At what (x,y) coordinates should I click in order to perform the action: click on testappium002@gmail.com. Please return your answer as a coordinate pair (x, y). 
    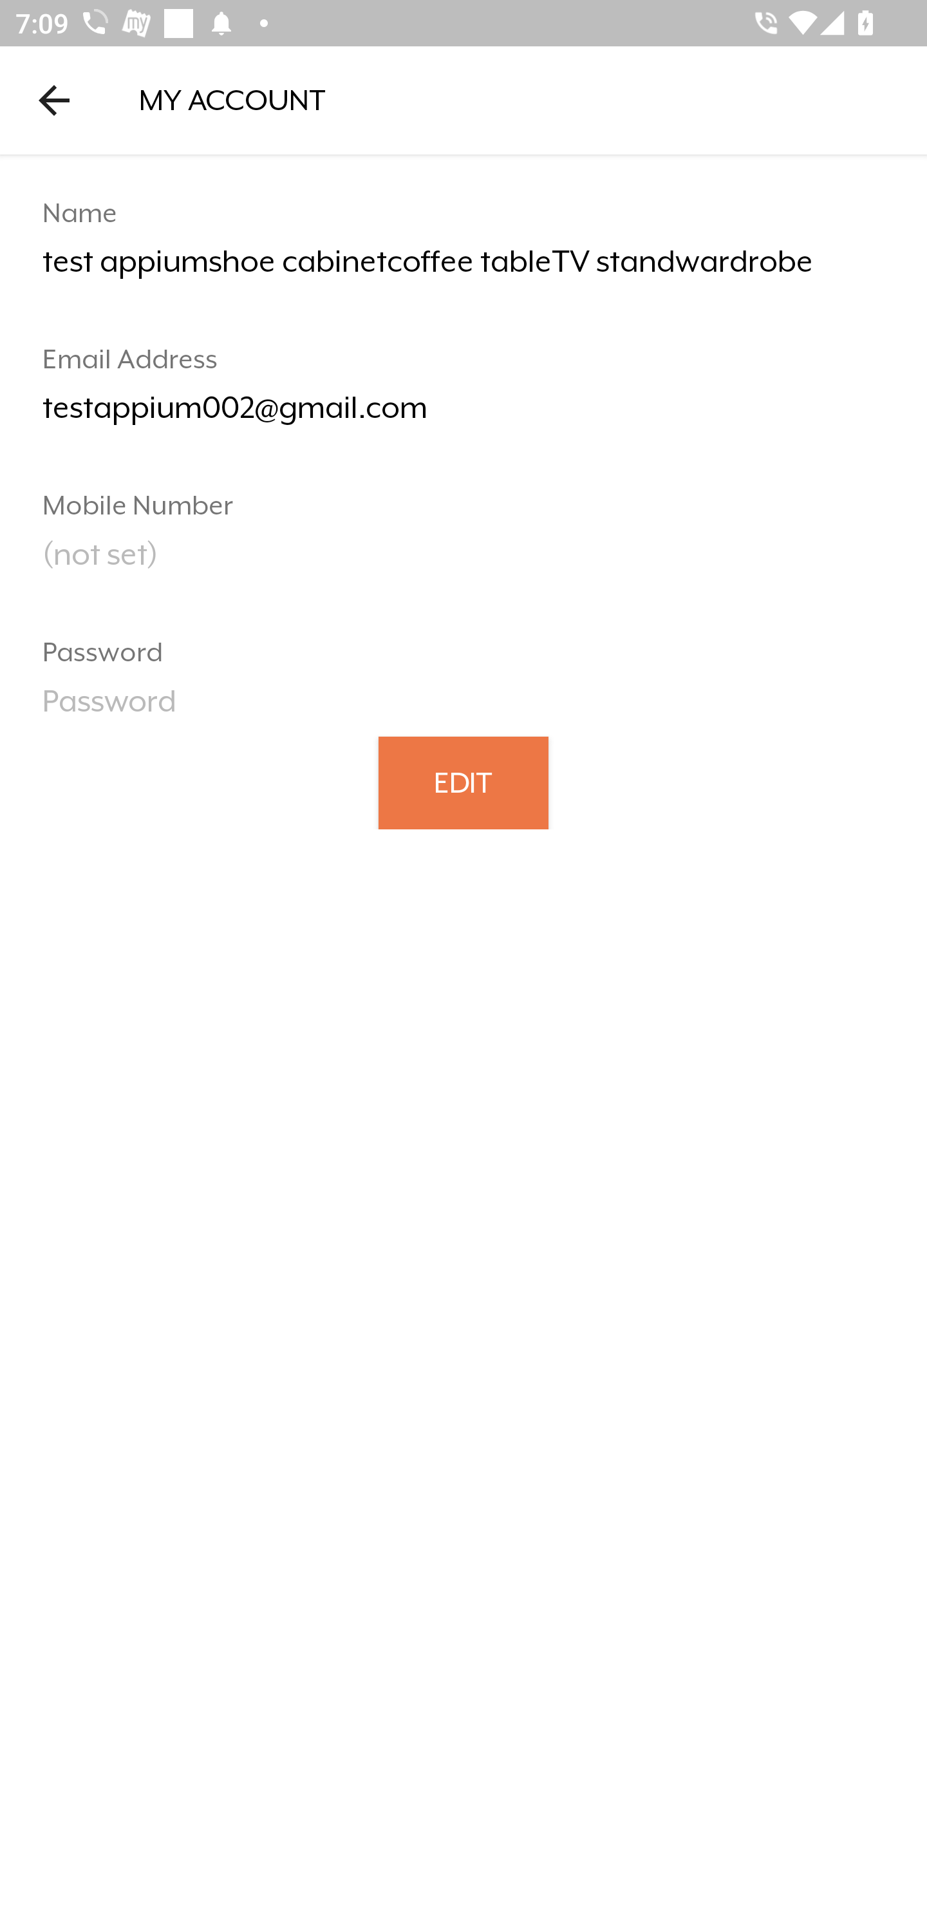
    Looking at the image, I should click on (464, 416).